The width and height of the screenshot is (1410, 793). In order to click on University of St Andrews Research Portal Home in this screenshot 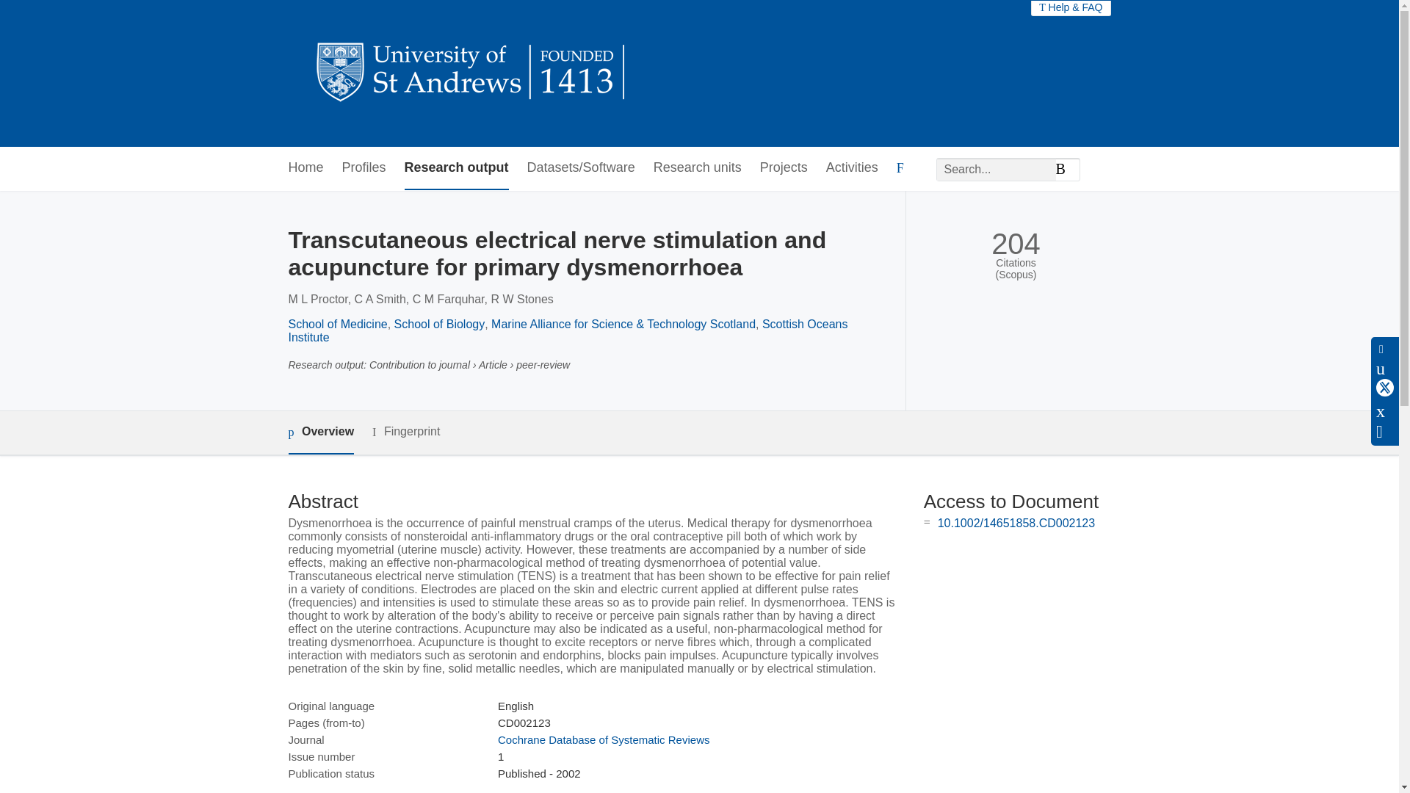, I will do `click(471, 73)`.